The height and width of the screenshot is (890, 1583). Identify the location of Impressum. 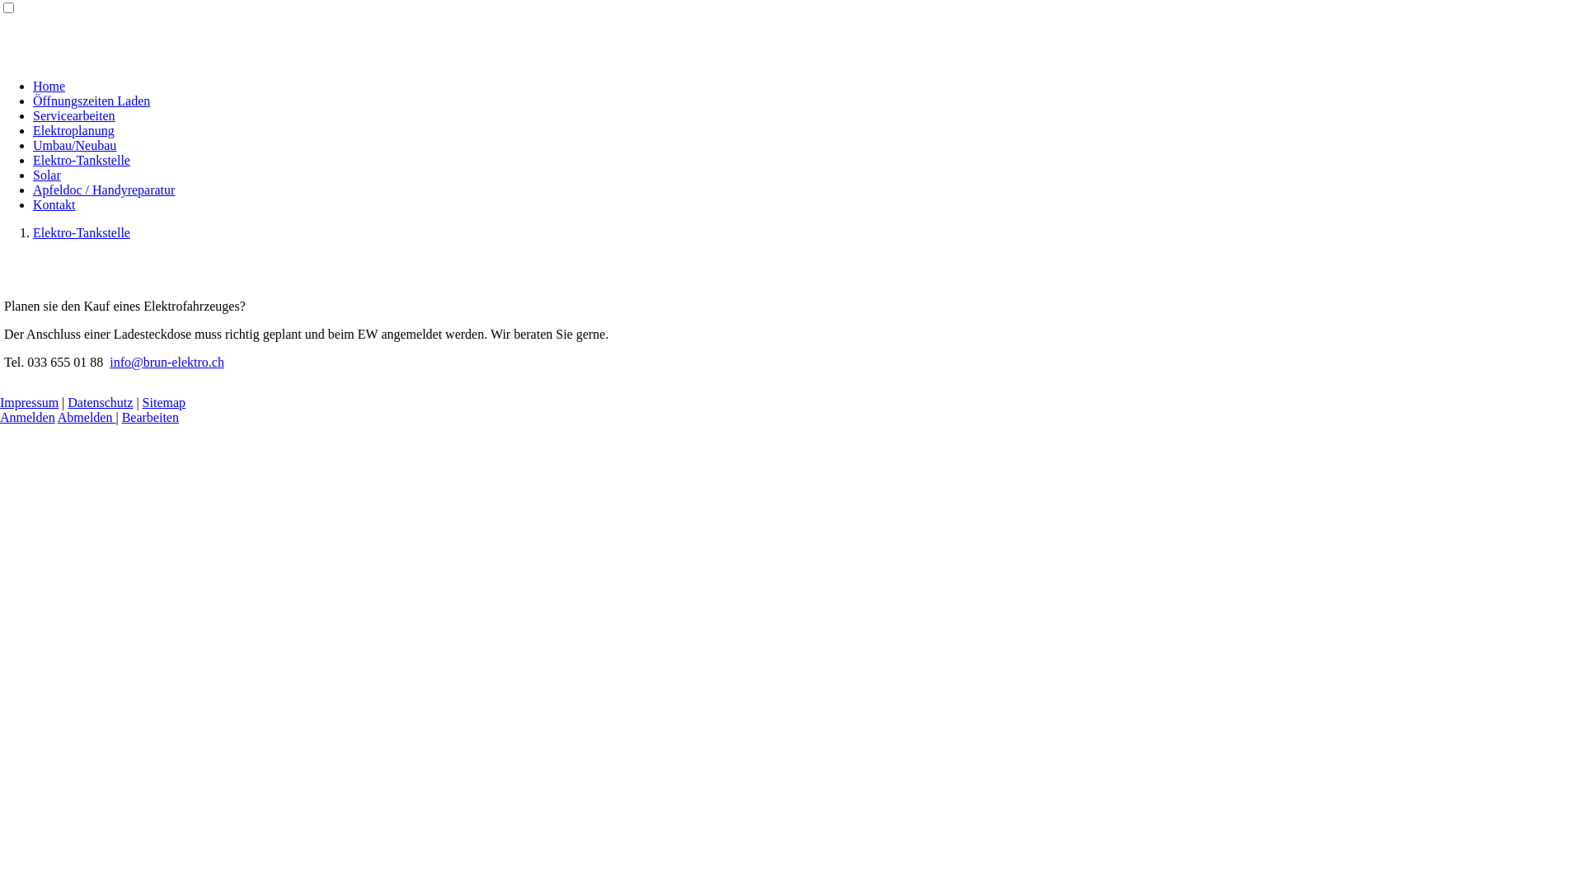
(30, 402).